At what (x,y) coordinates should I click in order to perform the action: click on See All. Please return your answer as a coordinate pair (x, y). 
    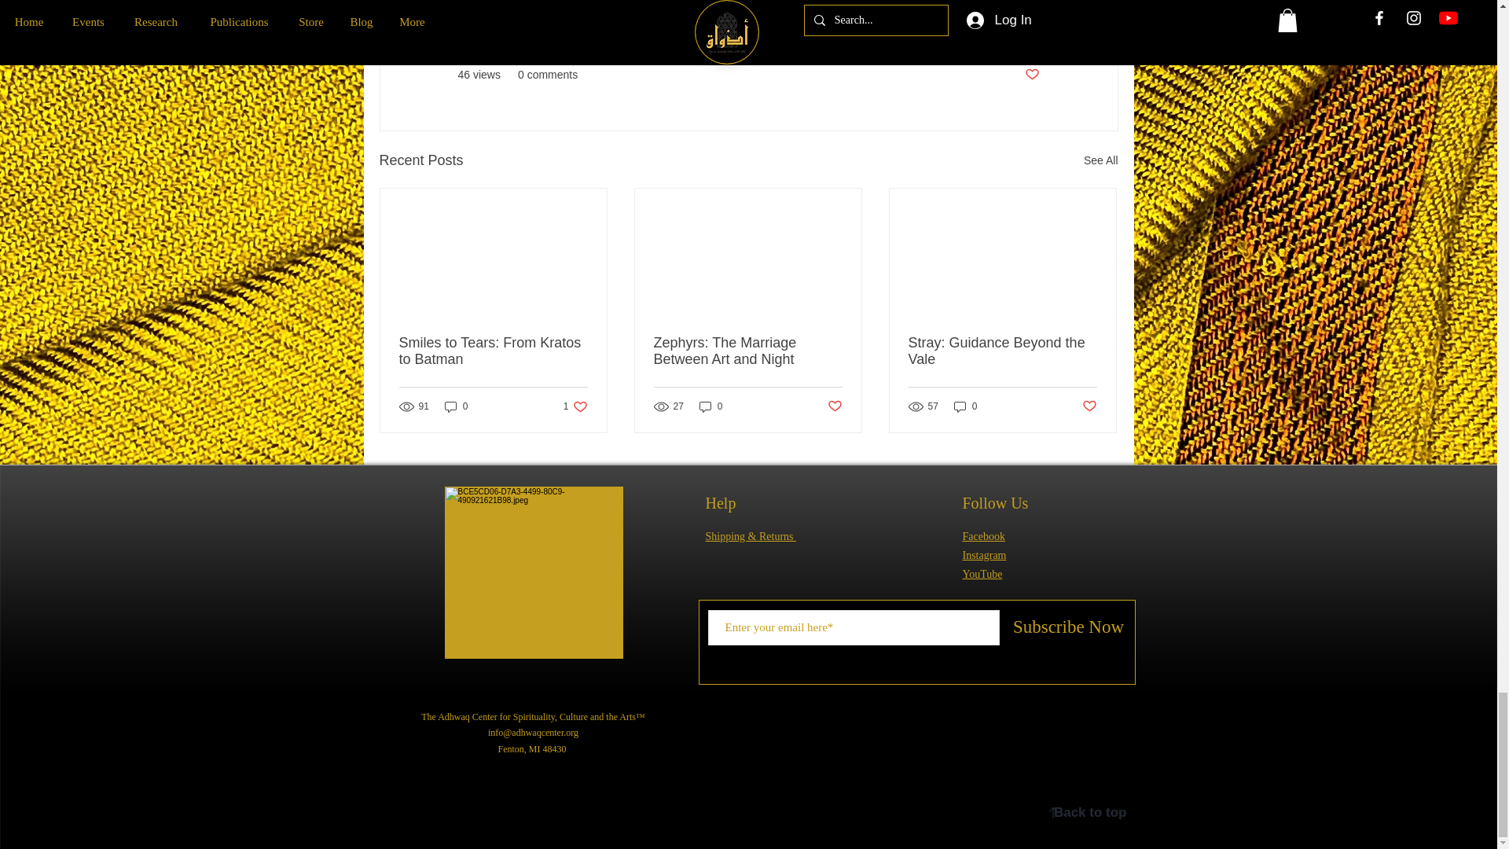
    Looking at the image, I should click on (984, 555).